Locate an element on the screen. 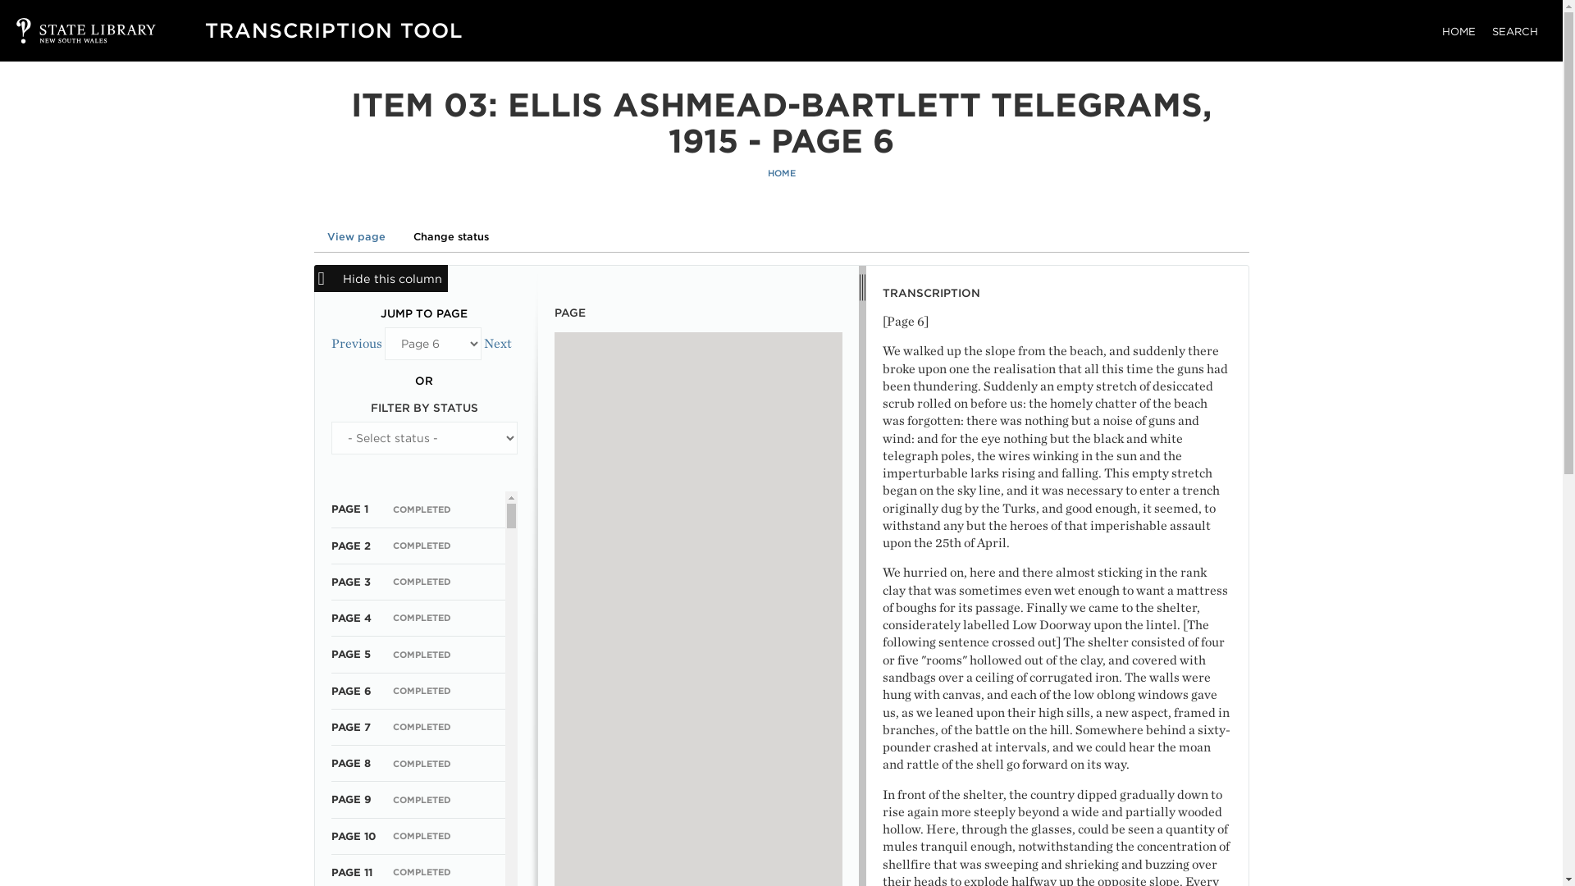 The image size is (1575, 886). View page is located at coordinates (356, 236).